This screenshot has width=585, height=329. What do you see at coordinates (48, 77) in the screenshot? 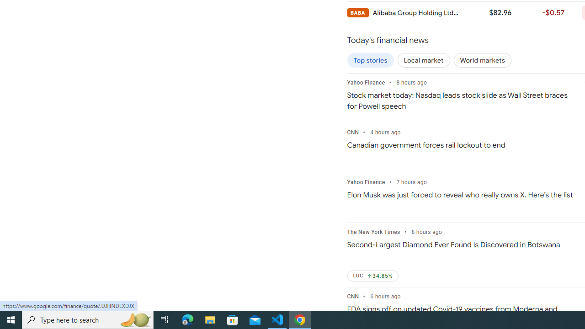
I see `Print` at bounding box center [48, 77].